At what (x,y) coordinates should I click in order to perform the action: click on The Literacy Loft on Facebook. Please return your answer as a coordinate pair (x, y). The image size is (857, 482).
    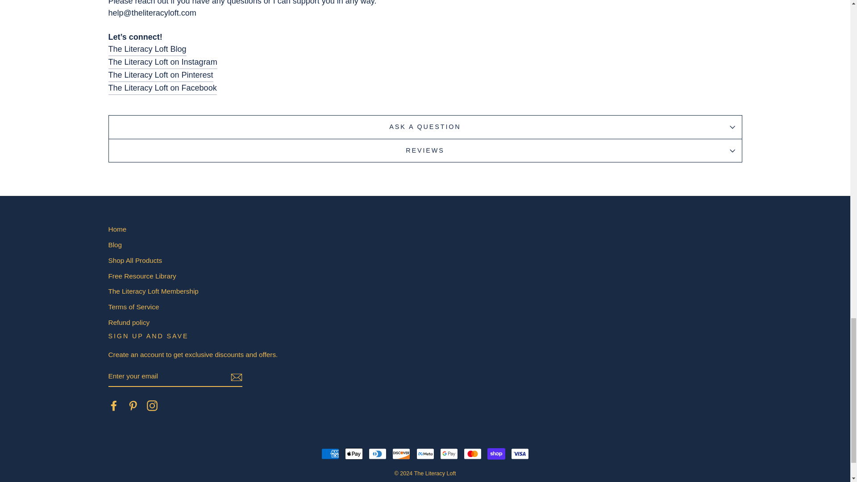
    Looking at the image, I should click on (113, 406).